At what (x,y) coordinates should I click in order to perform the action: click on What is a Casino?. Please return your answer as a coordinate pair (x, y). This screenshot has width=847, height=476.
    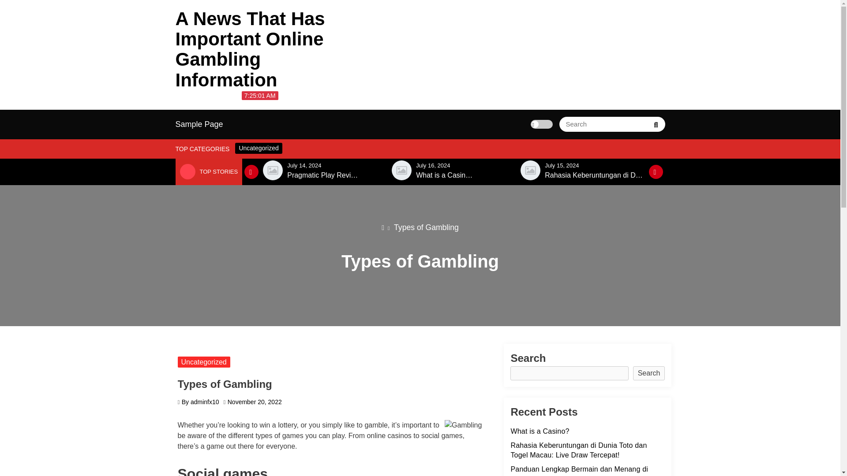
    Looking at the image, I should click on (445, 175).